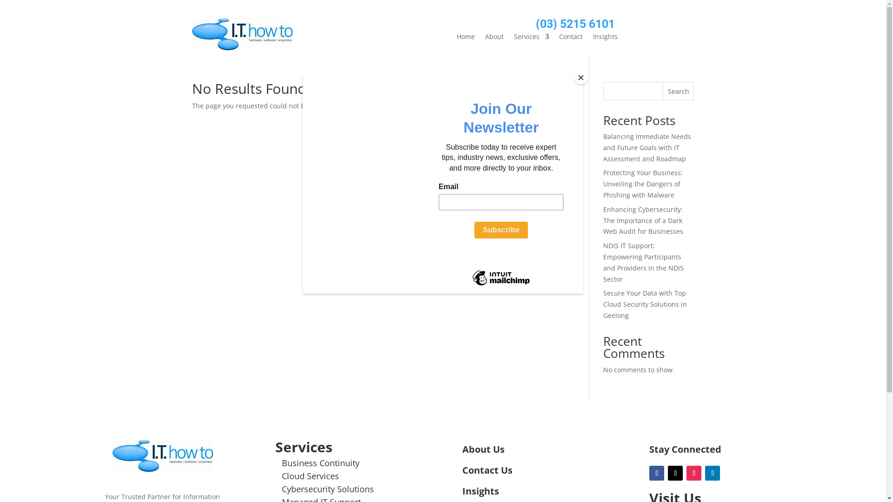 Image resolution: width=893 pixels, height=502 pixels. Describe the element at coordinates (466, 39) in the screenshot. I see `Home` at that location.